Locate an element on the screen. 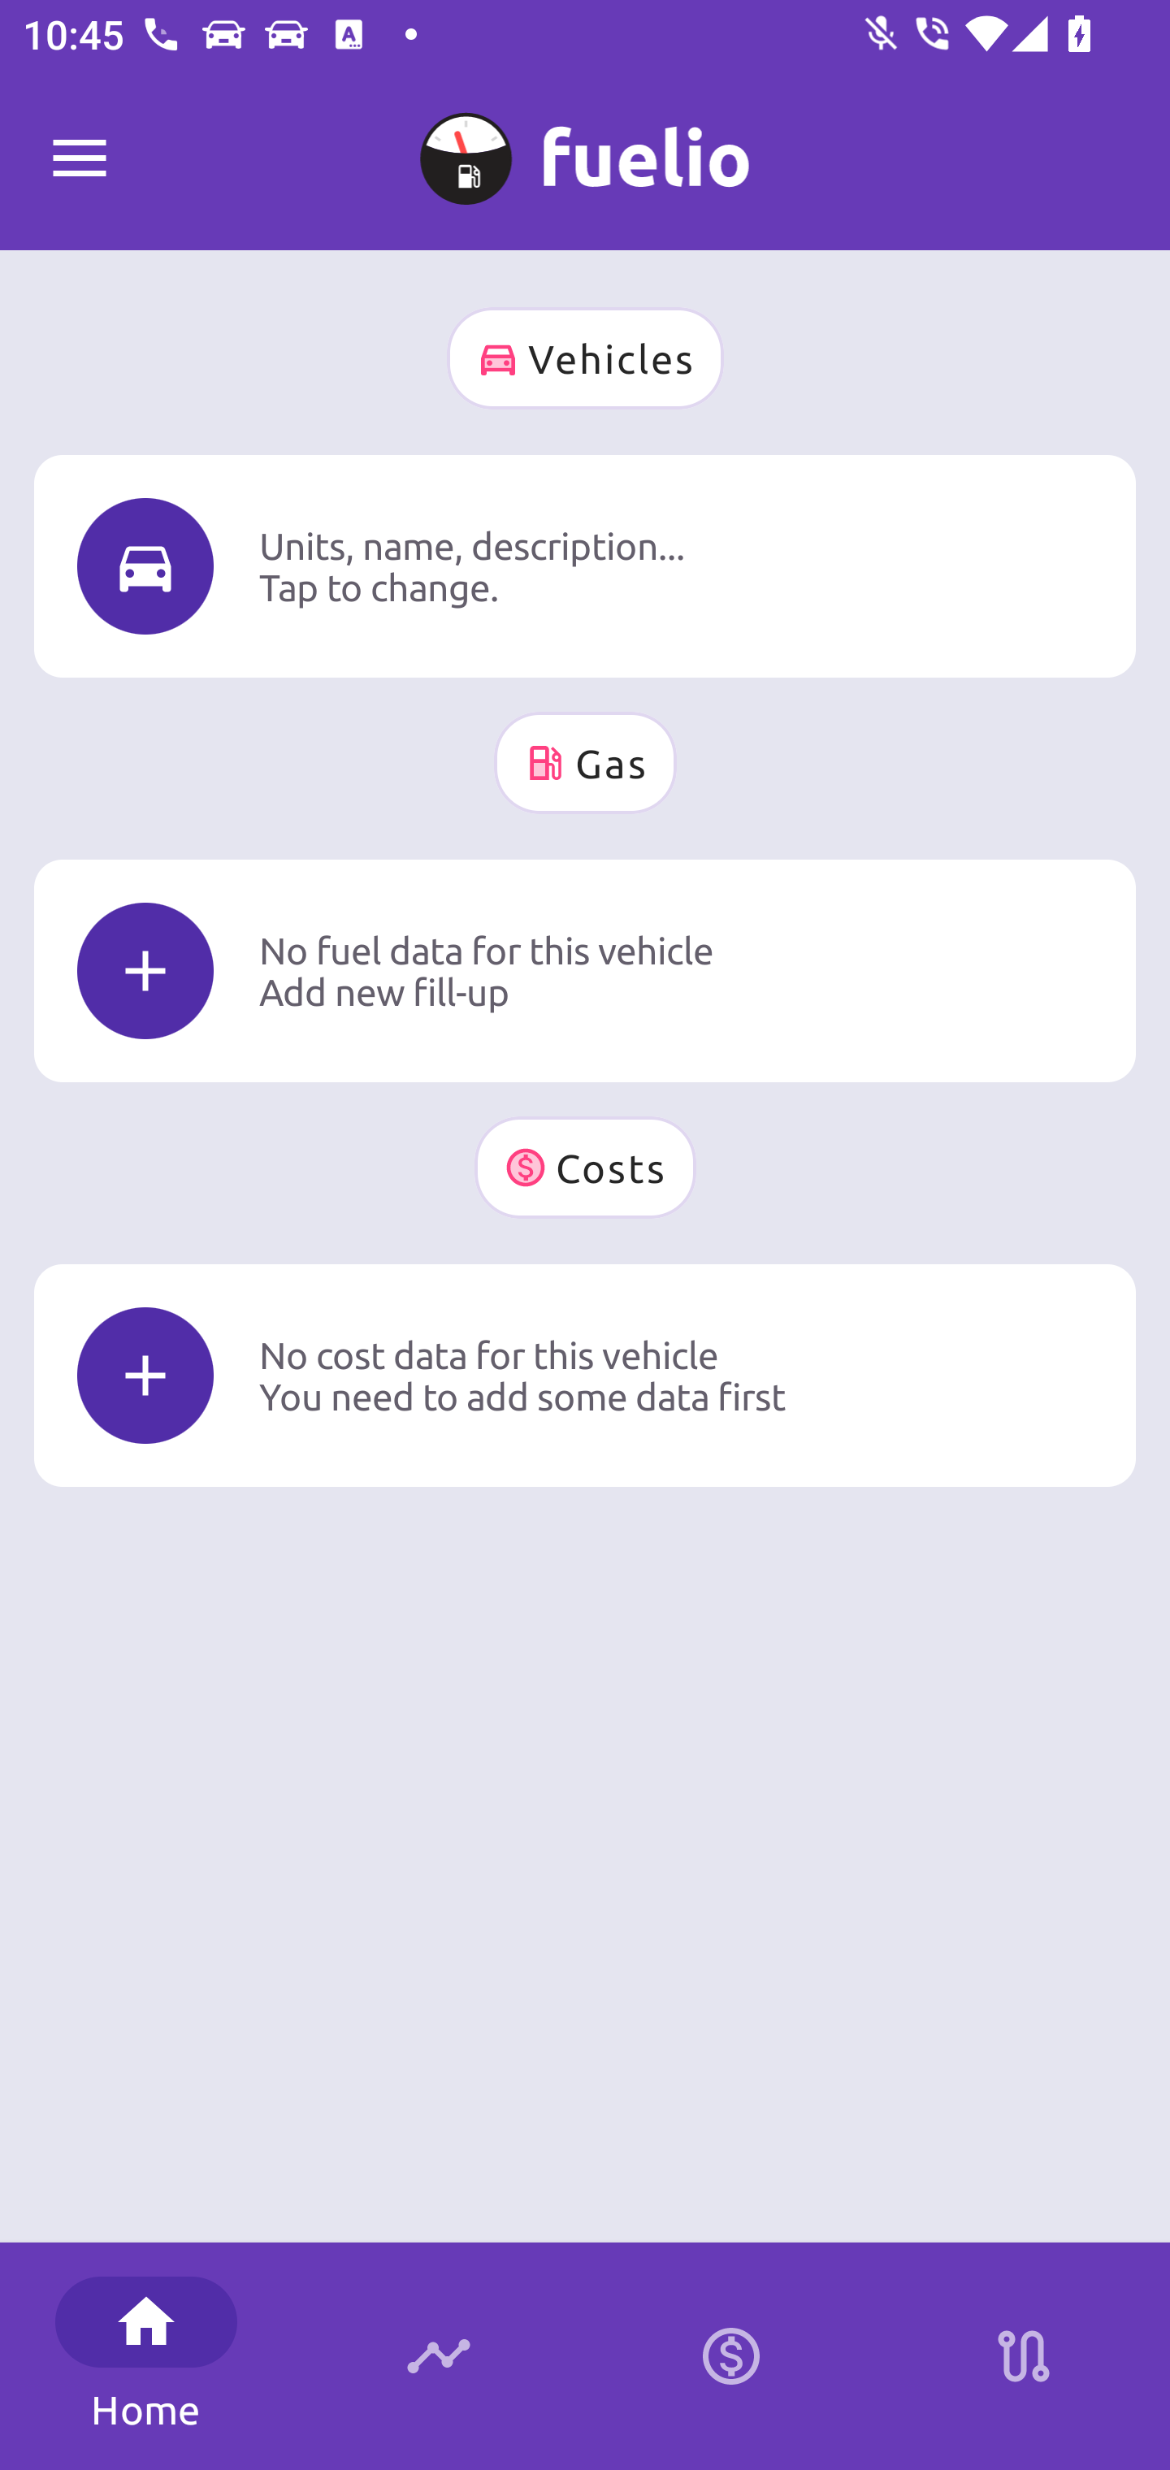 The height and width of the screenshot is (2470, 1170). Costs is located at coordinates (585, 1167).